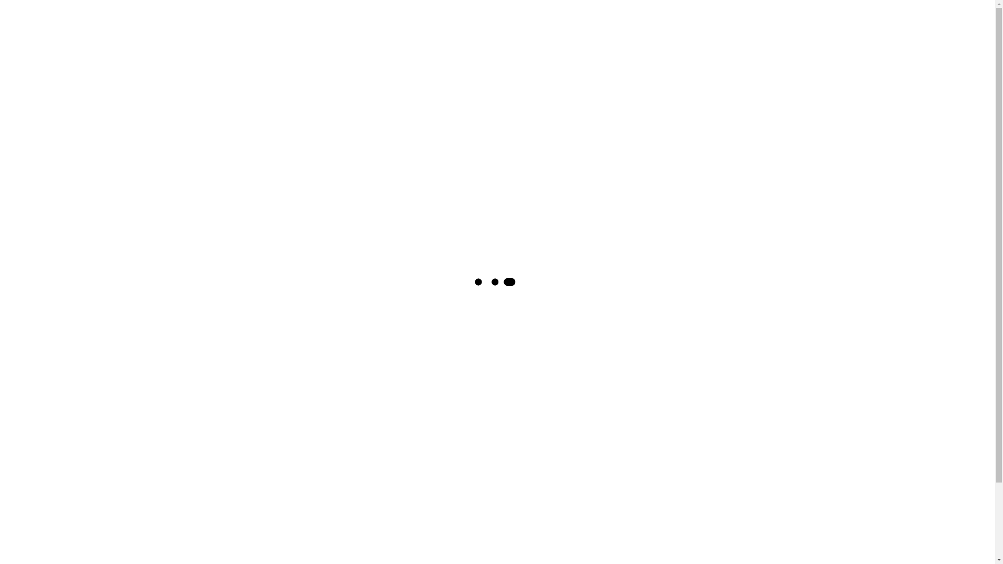  What do you see at coordinates (652, 128) in the screenshot?
I see `PAGE RIGHT SIDEBAR` at bounding box center [652, 128].